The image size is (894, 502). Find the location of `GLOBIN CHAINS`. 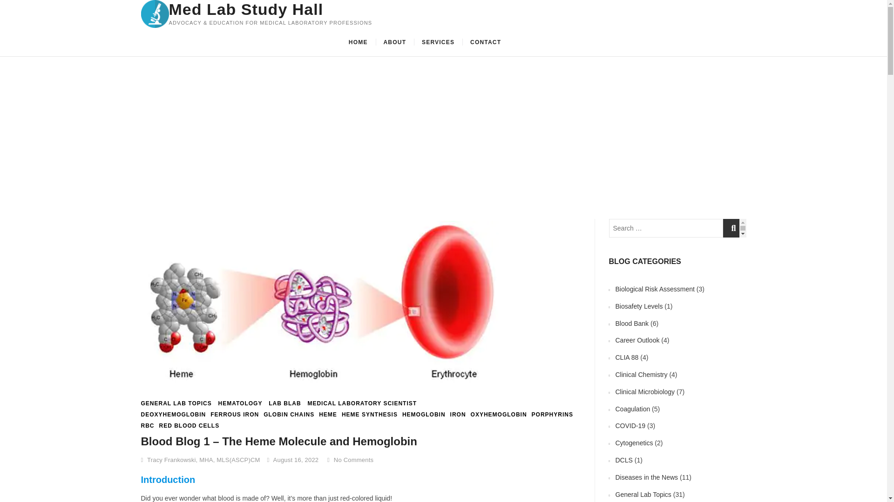

GLOBIN CHAINS is located at coordinates (289, 415).